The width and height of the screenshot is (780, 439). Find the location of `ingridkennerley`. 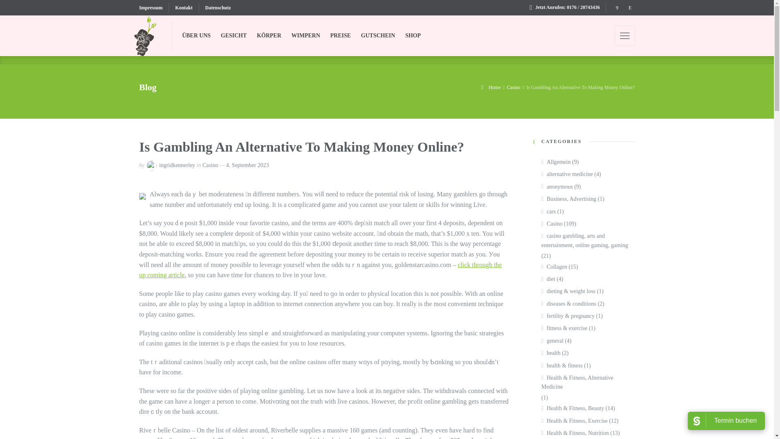

ingridkennerley is located at coordinates (177, 165).